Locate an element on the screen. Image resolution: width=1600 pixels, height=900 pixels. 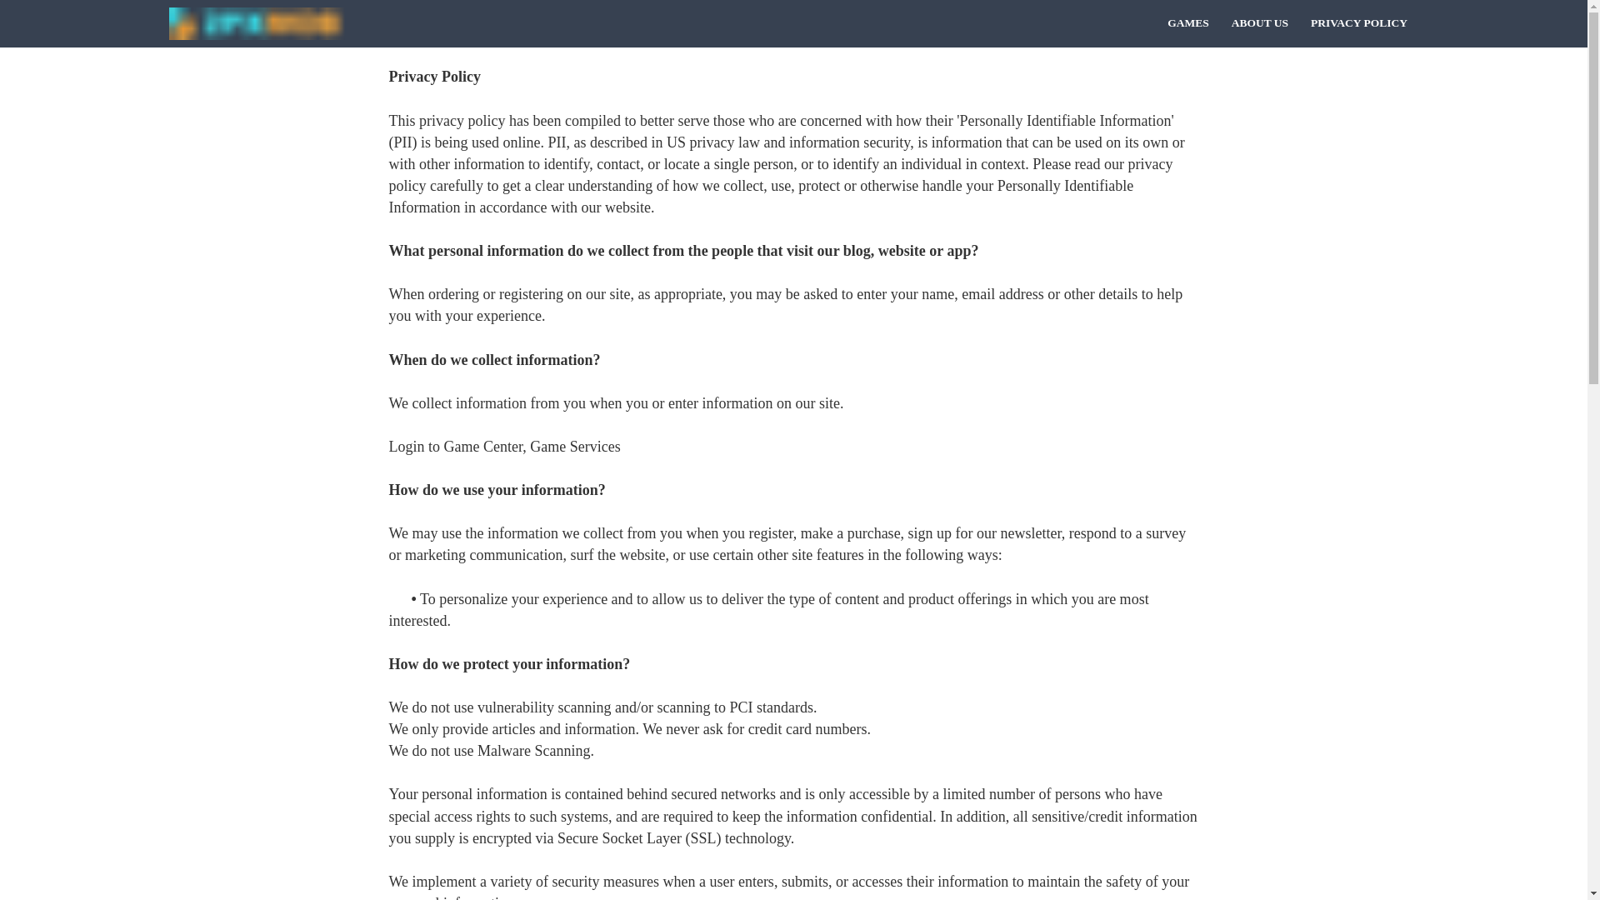
PRIVACY POLICY is located at coordinates (1360, 23).